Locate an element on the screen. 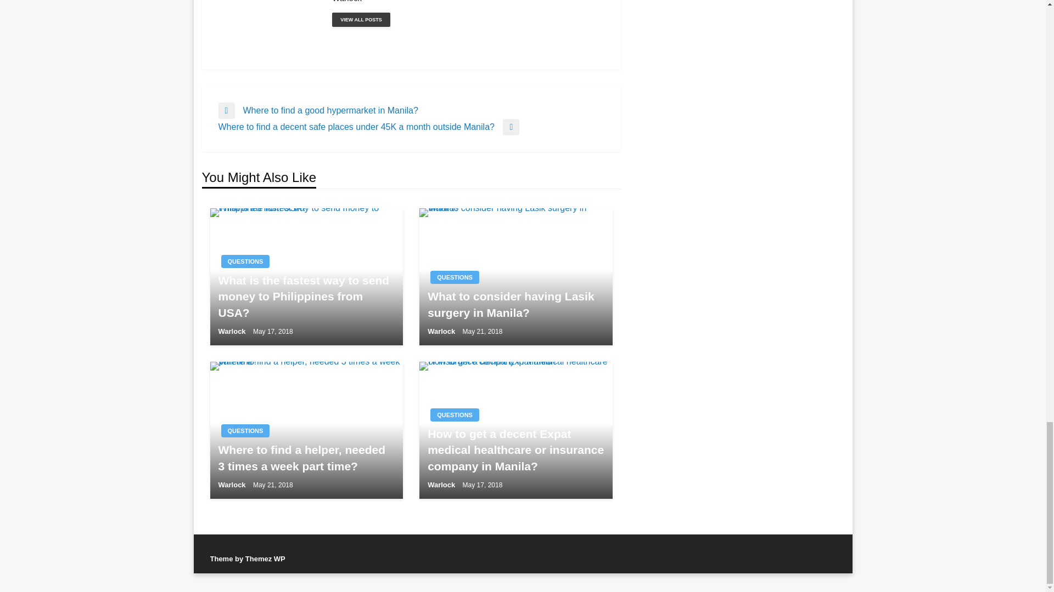 The image size is (1054, 592). QUESTIONS is located at coordinates (455, 277).